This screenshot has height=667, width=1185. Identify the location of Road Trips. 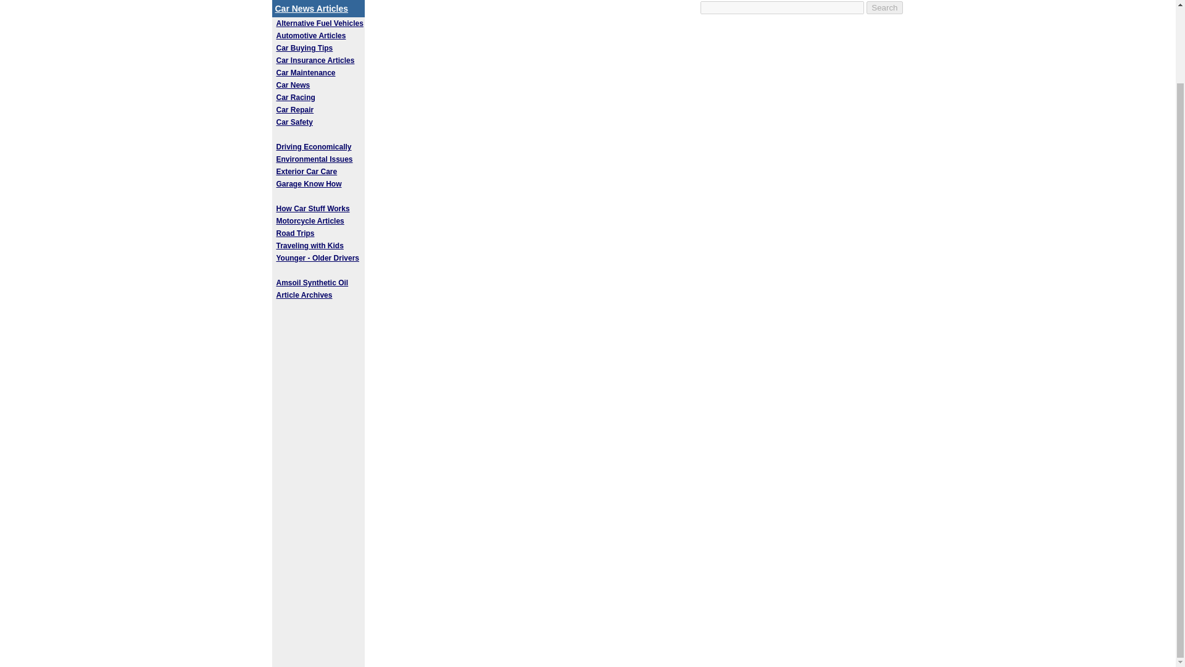
(295, 233).